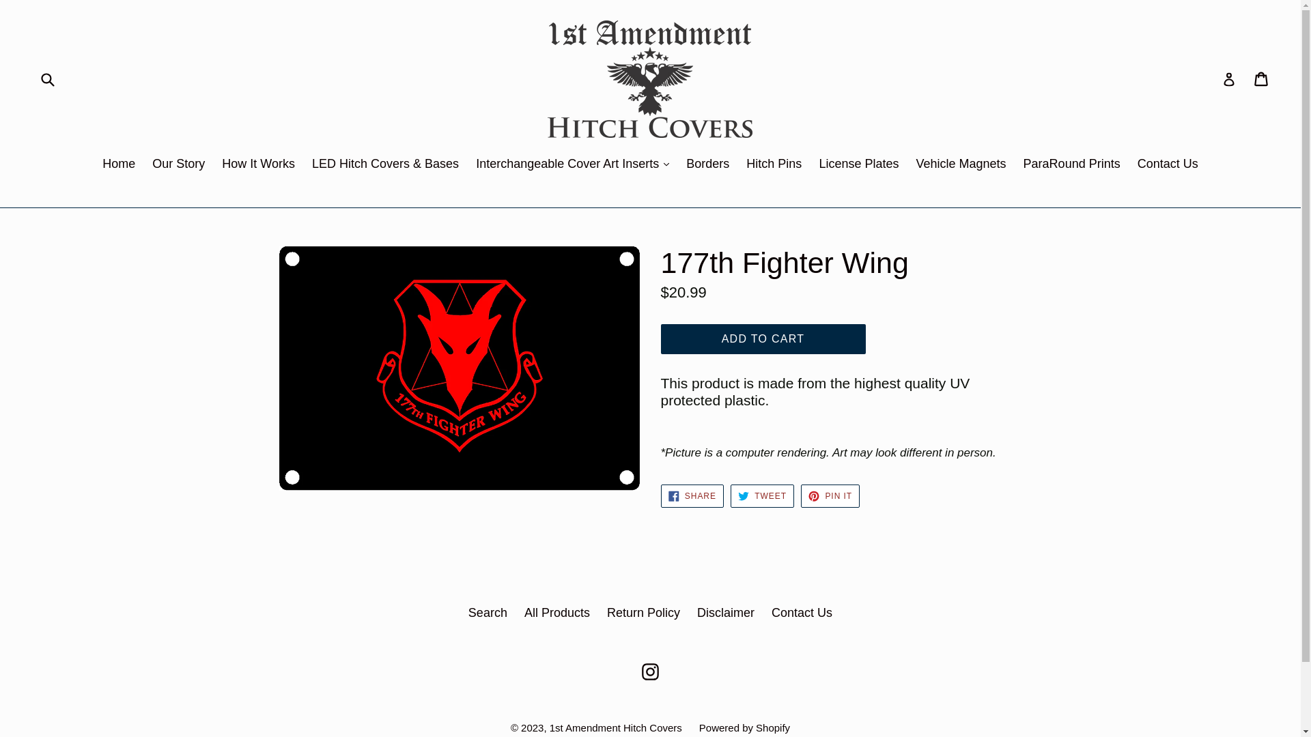 This screenshot has width=1311, height=737. I want to click on Borders, so click(707, 165).